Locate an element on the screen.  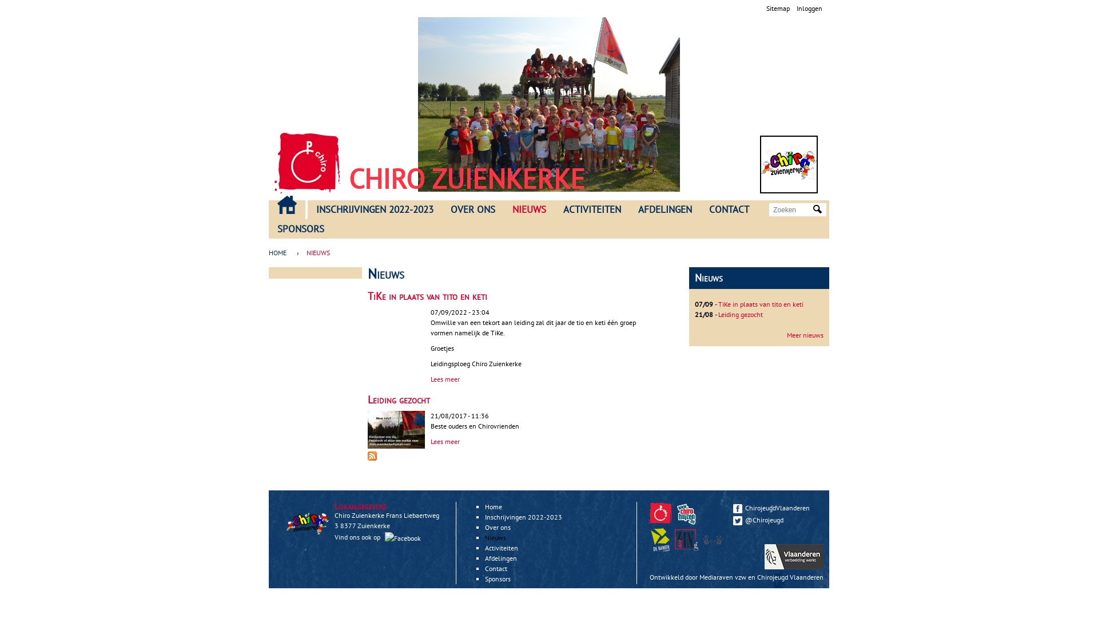
De Banier is located at coordinates (660, 540).